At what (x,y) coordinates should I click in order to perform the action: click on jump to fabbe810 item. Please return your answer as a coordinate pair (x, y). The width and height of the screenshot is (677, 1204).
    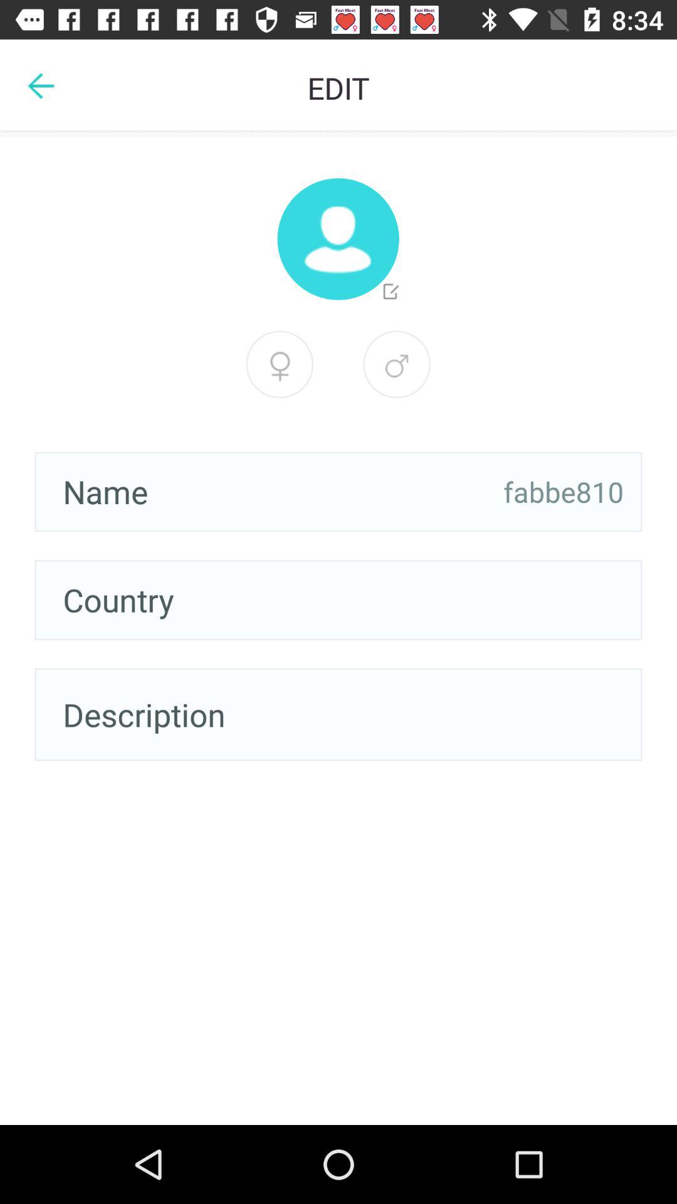
    Looking at the image, I should click on (564, 492).